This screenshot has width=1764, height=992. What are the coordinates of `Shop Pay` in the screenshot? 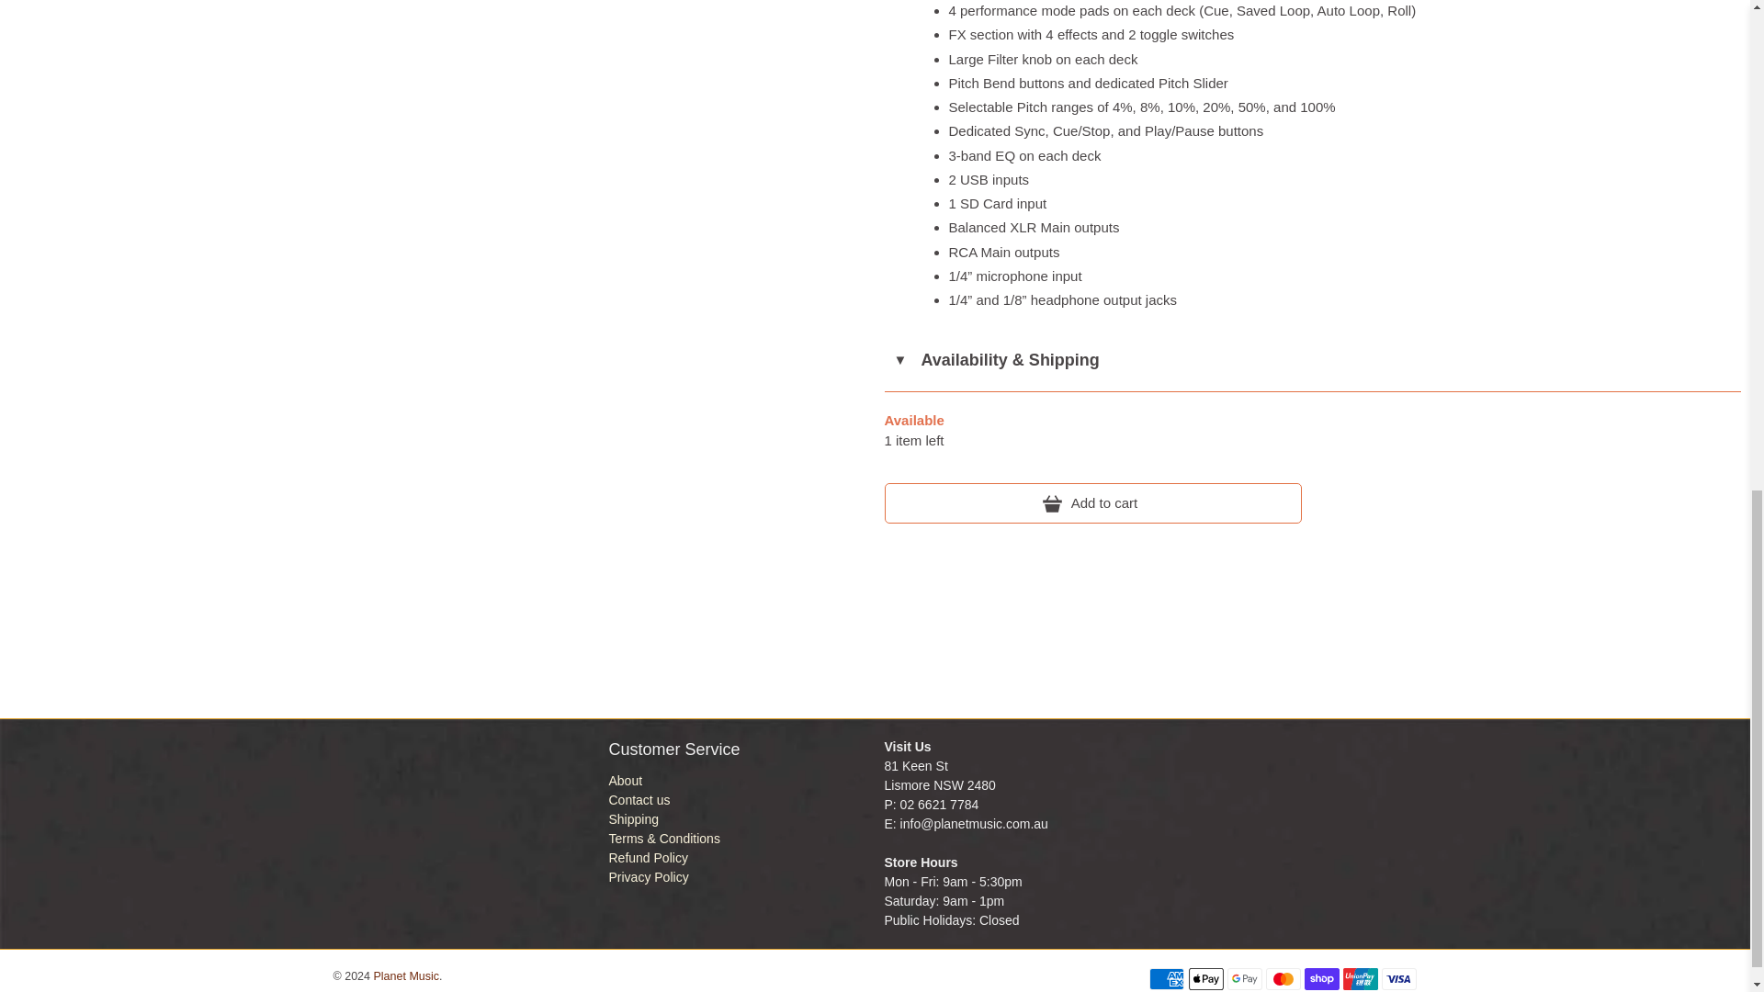 It's located at (1321, 979).